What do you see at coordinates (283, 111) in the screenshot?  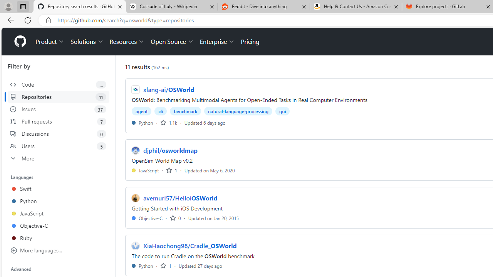 I see `gui` at bounding box center [283, 111].